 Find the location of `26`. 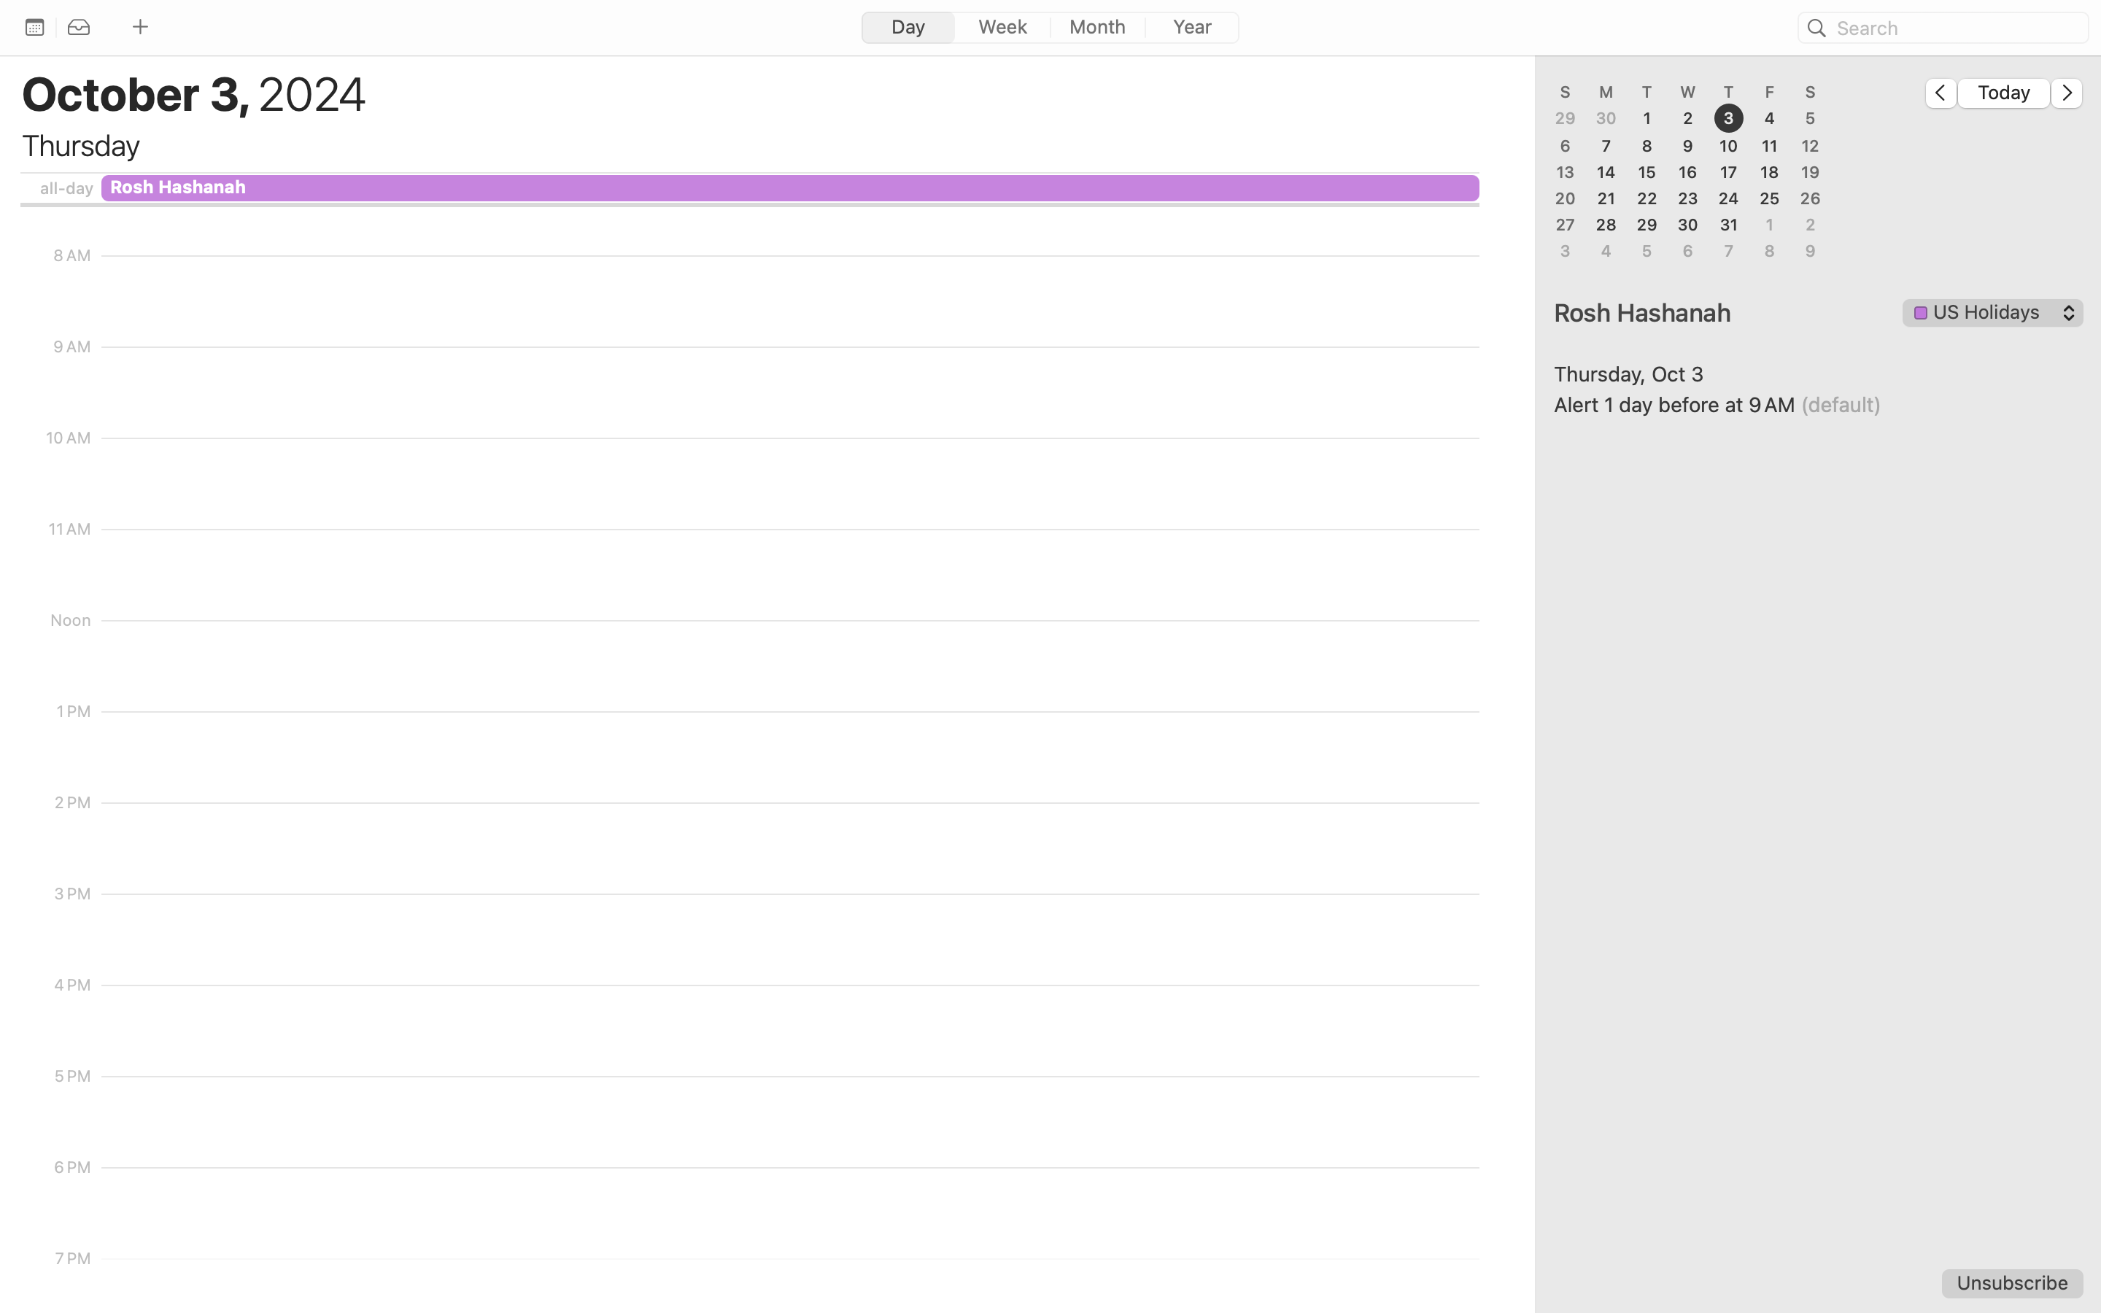

26 is located at coordinates (1811, 198).